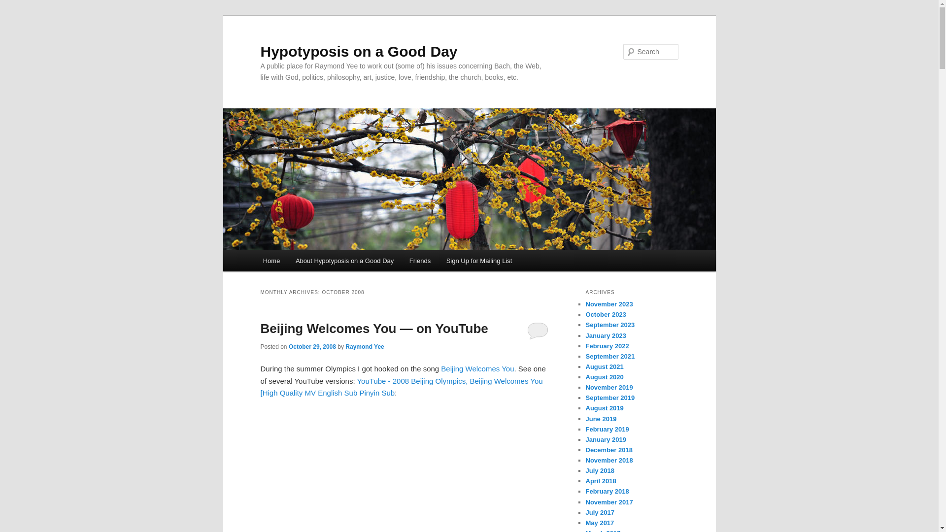 The height and width of the screenshot is (532, 946). Describe the element at coordinates (477, 368) in the screenshot. I see `Beijing Welcomes You` at that location.